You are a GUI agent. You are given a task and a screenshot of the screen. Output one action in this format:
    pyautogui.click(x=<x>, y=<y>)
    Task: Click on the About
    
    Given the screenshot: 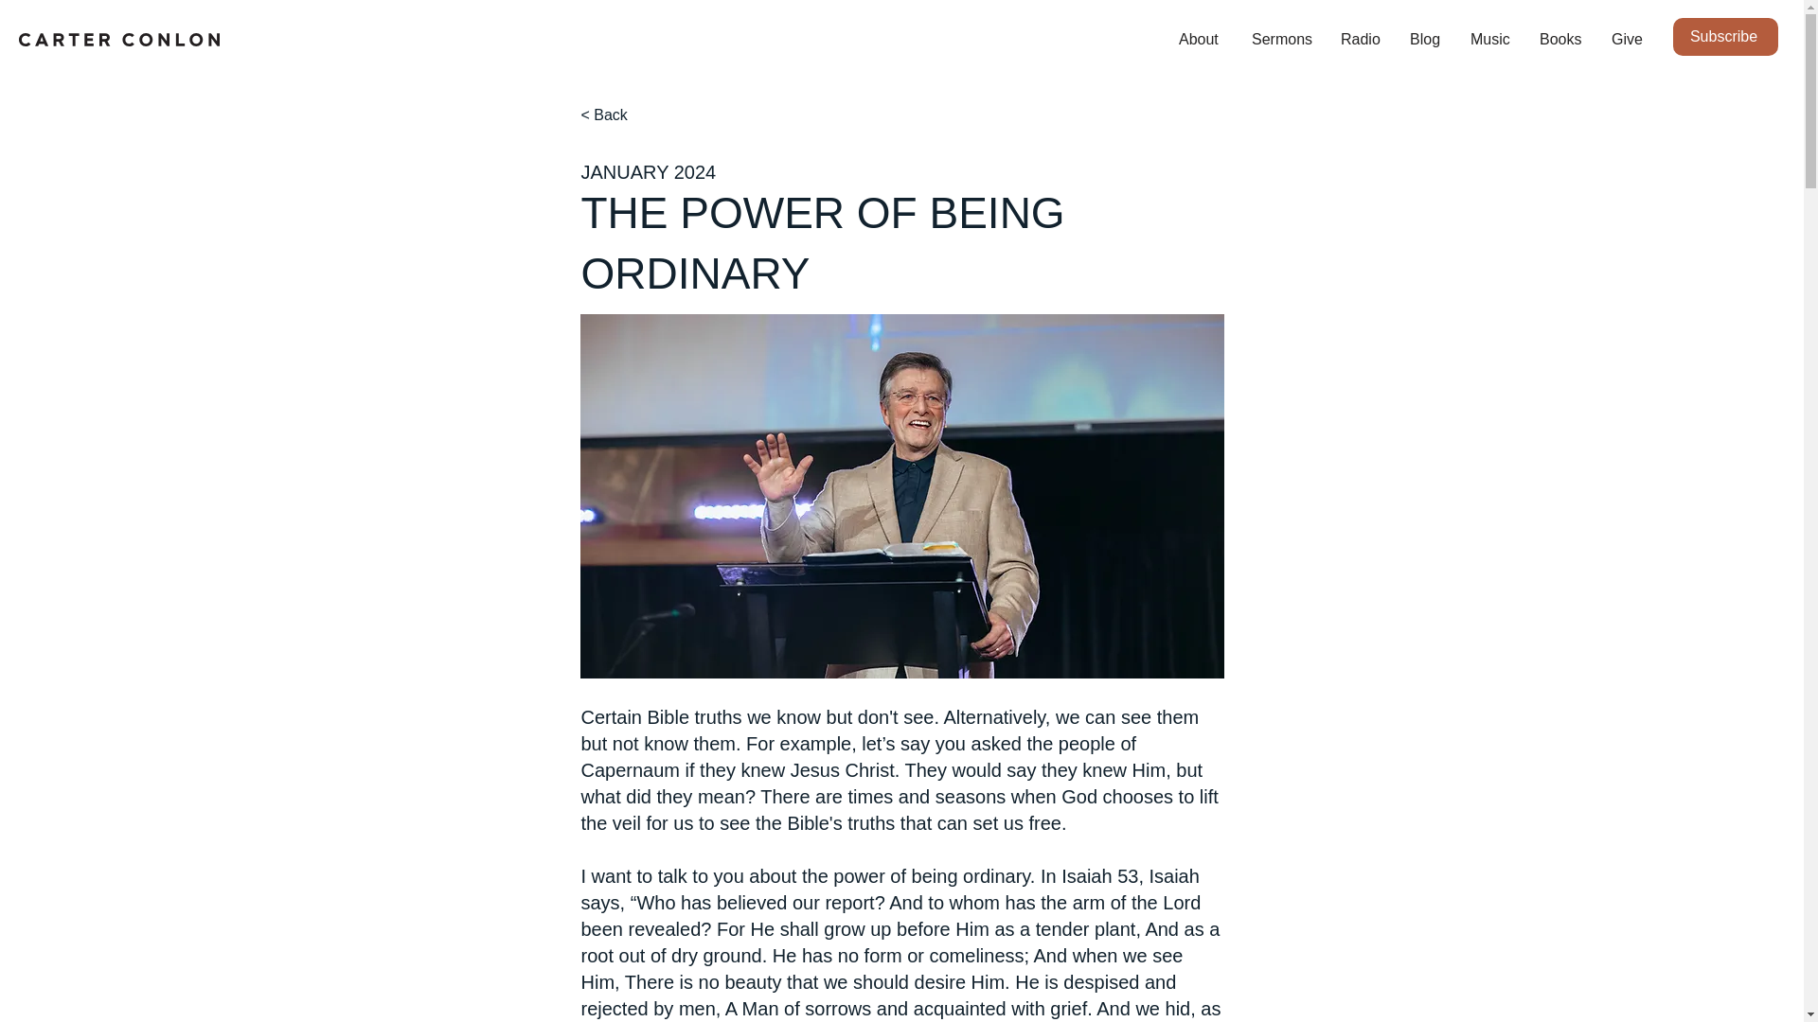 What is the action you would take?
    pyautogui.click(x=1201, y=40)
    